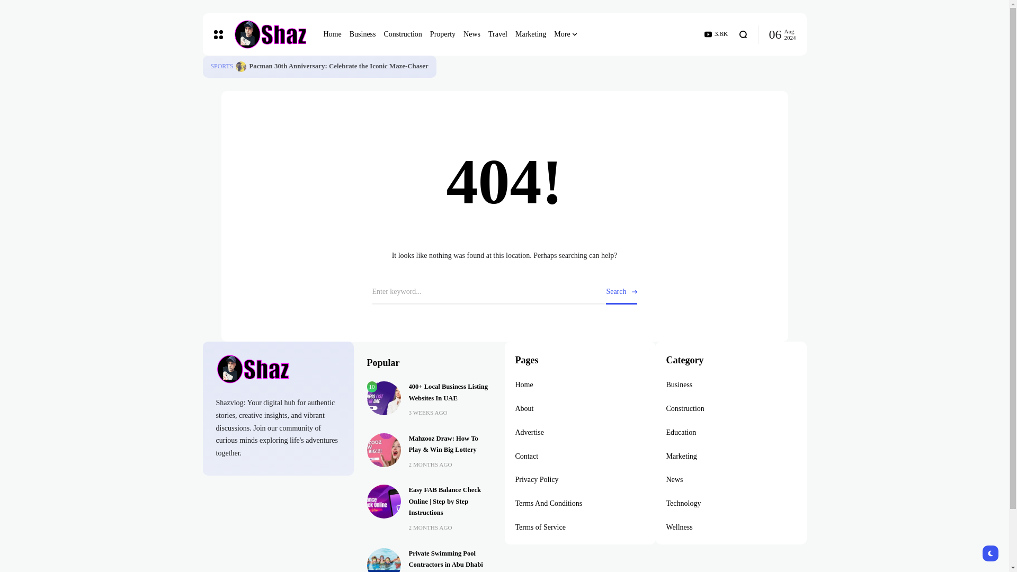 The height and width of the screenshot is (572, 1017). I want to click on Shav Vlog Blog, so click(278, 369).